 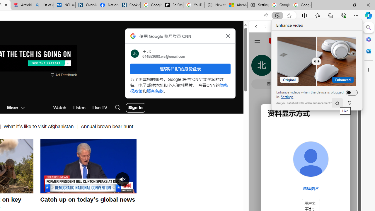 I want to click on Forward 10 seconds, so click(x=106, y=166).